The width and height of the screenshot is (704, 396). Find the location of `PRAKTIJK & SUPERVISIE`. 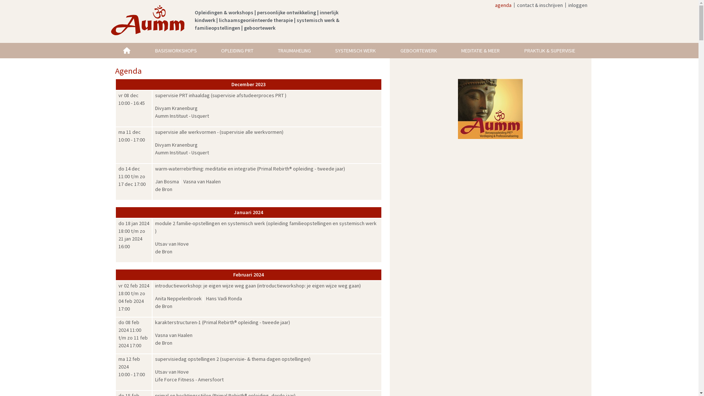

PRAKTIJK & SUPERVISIE is located at coordinates (550, 51).